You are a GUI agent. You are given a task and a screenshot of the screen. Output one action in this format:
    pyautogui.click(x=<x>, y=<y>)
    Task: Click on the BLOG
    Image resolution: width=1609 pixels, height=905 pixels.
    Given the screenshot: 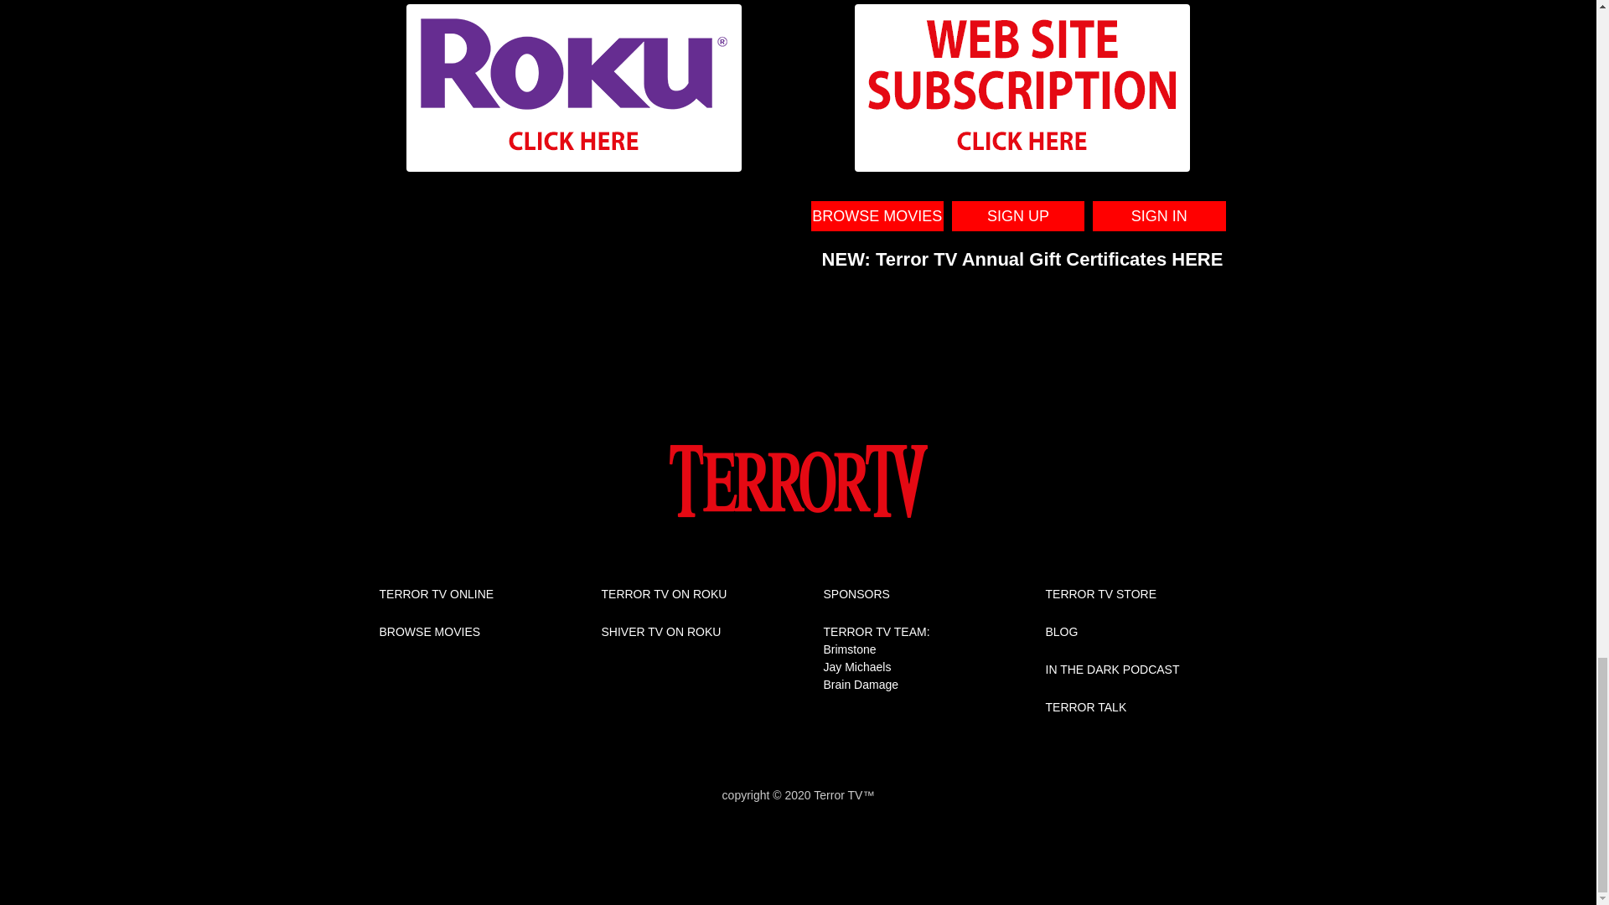 What is the action you would take?
    pyautogui.click(x=1062, y=632)
    